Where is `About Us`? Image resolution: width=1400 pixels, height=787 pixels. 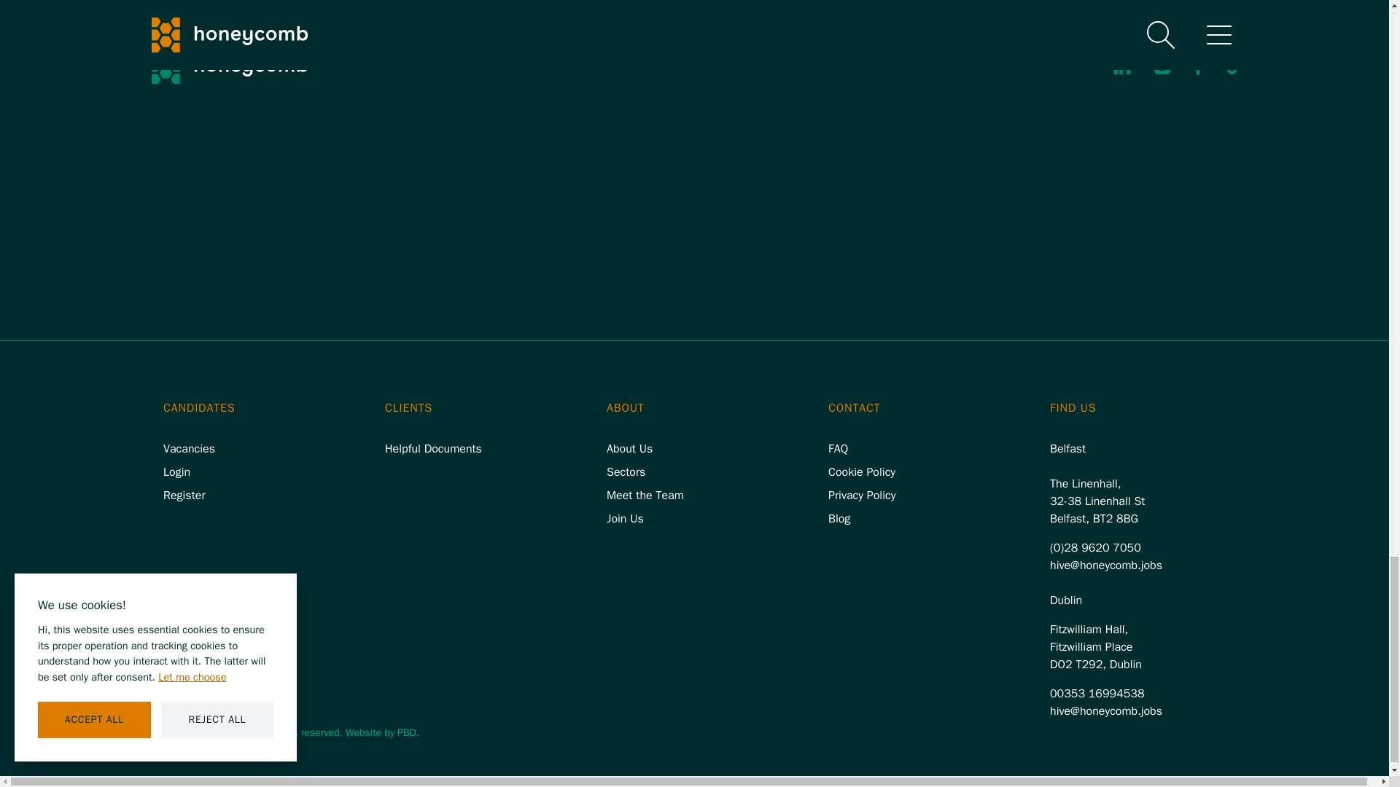
About Us is located at coordinates (629, 449).